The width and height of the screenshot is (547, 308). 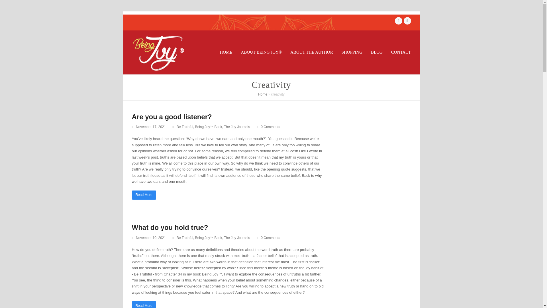 What do you see at coordinates (268, 238) in the screenshot?
I see `0 Comments` at bounding box center [268, 238].